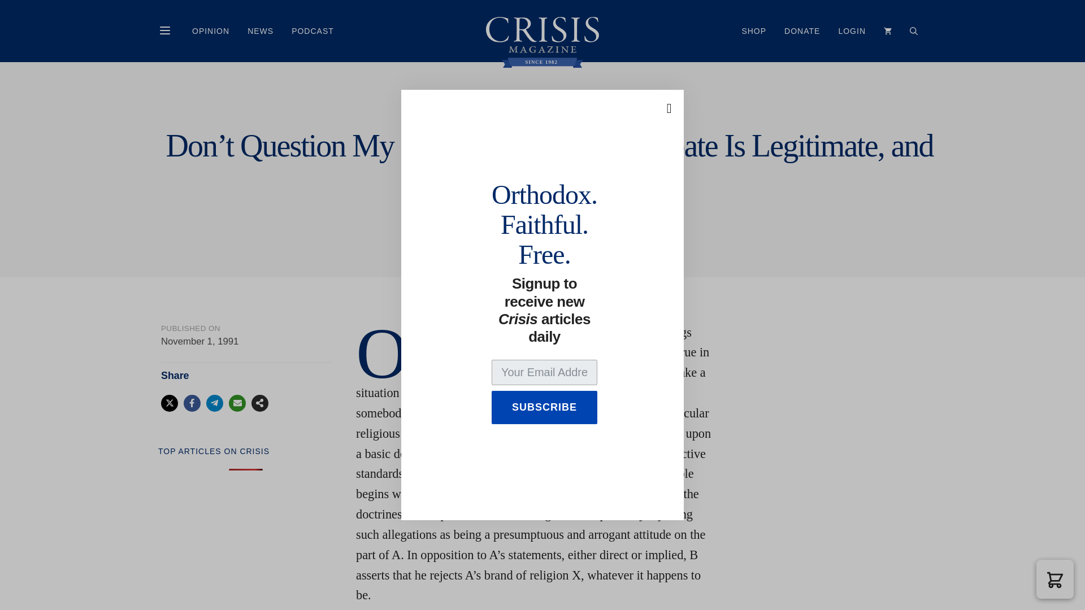 This screenshot has height=610, width=1085. What do you see at coordinates (260, 30) in the screenshot?
I see `NEWS` at bounding box center [260, 30].